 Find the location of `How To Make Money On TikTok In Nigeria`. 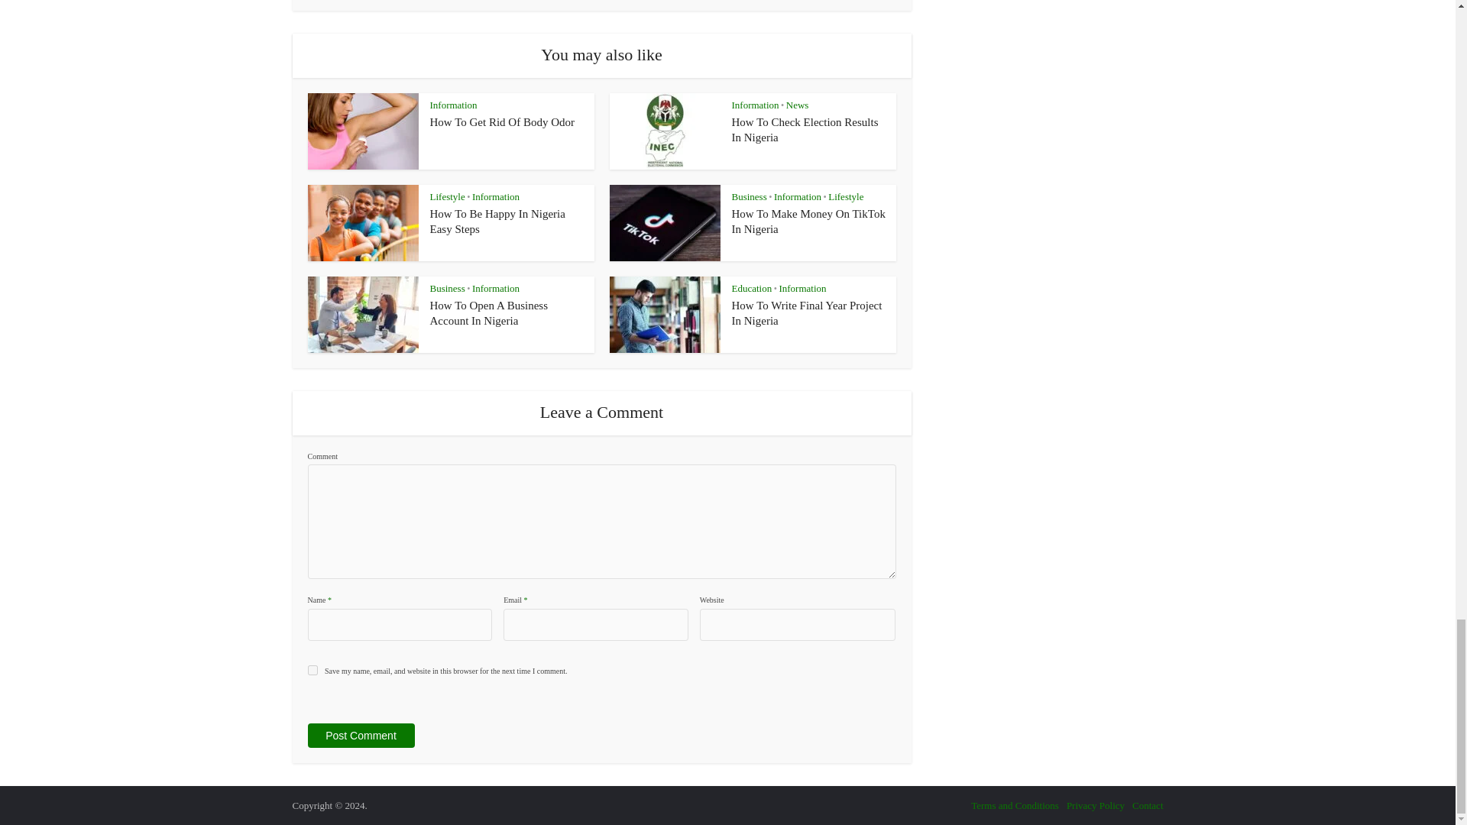

How To Make Money On TikTok In Nigeria is located at coordinates (808, 222).